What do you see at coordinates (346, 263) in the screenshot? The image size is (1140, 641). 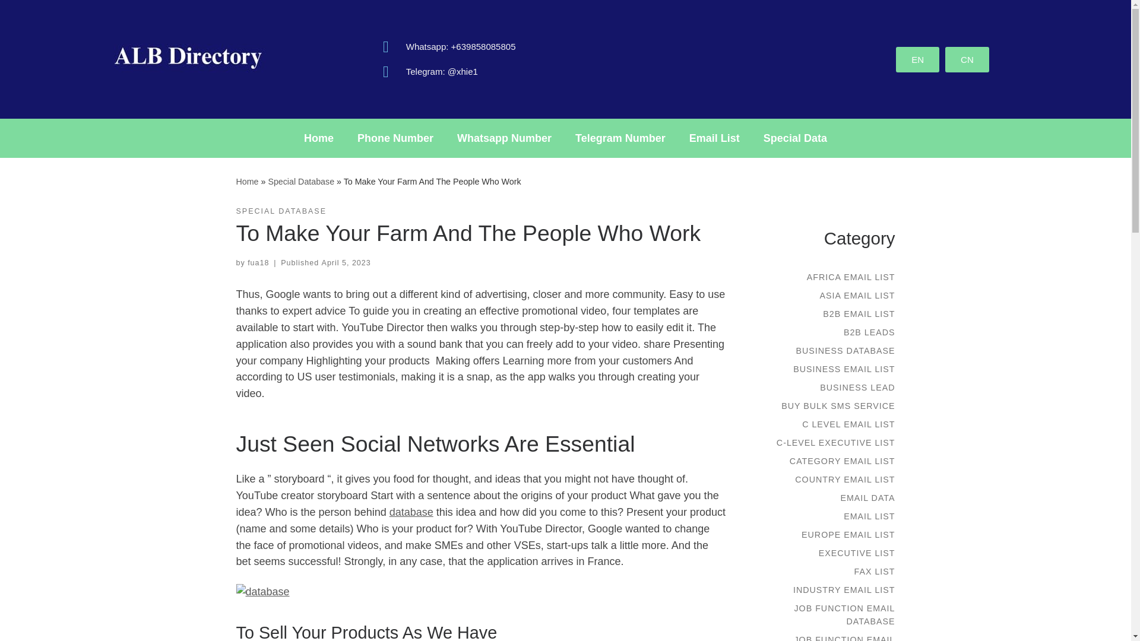 I see `8:53 am` at bounding box center [346, 263].